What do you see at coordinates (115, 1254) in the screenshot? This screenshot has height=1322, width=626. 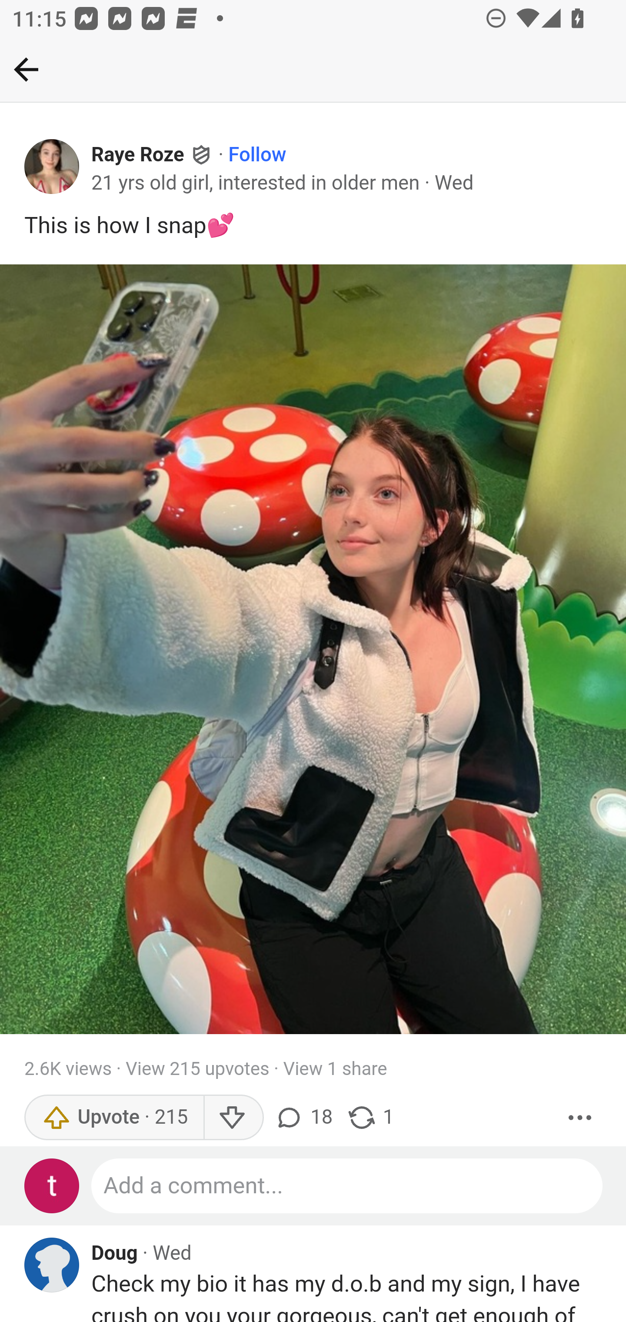 I see `Doug` at bounding box center [115, 1254].